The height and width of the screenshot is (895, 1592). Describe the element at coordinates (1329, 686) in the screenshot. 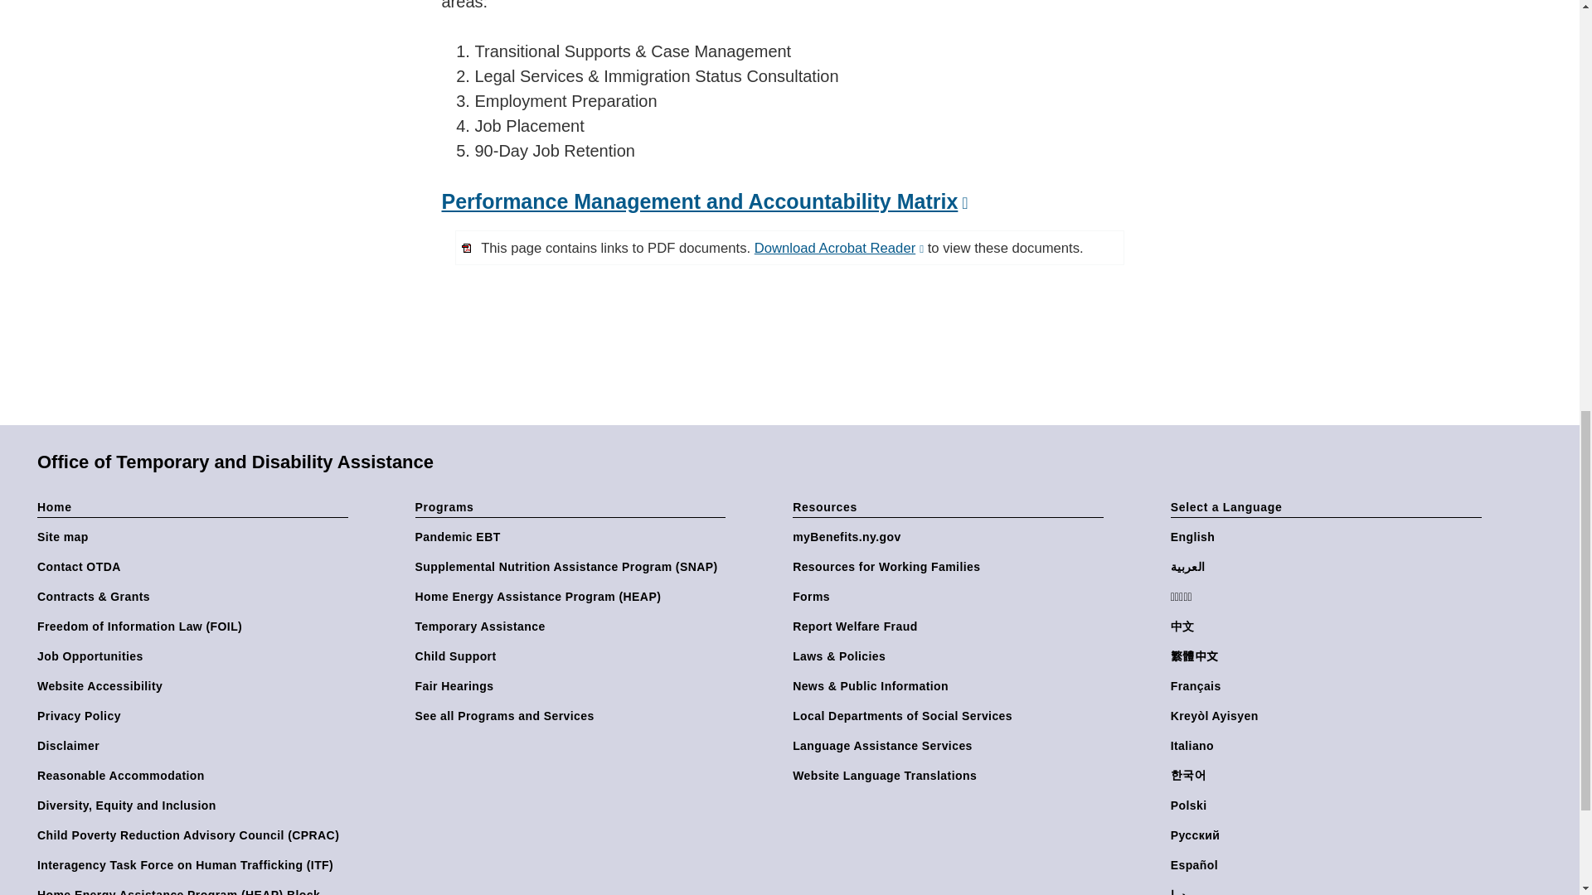

I see `French` at that location.